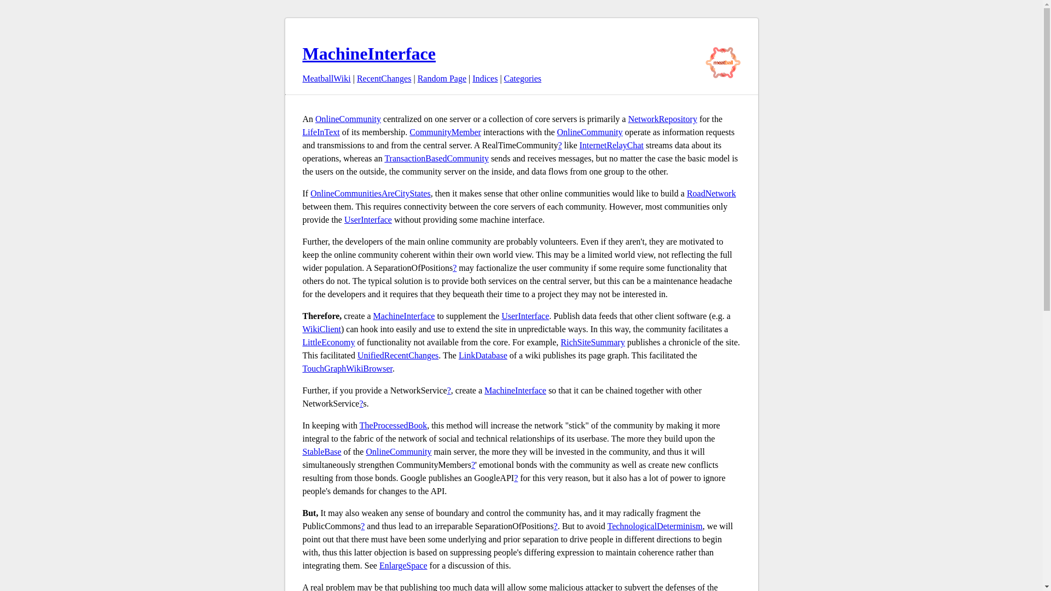  What do you see at coordinates (326, 79) in the screenshot?
I see `MeatballWiki` at bounding box center [326, 79].